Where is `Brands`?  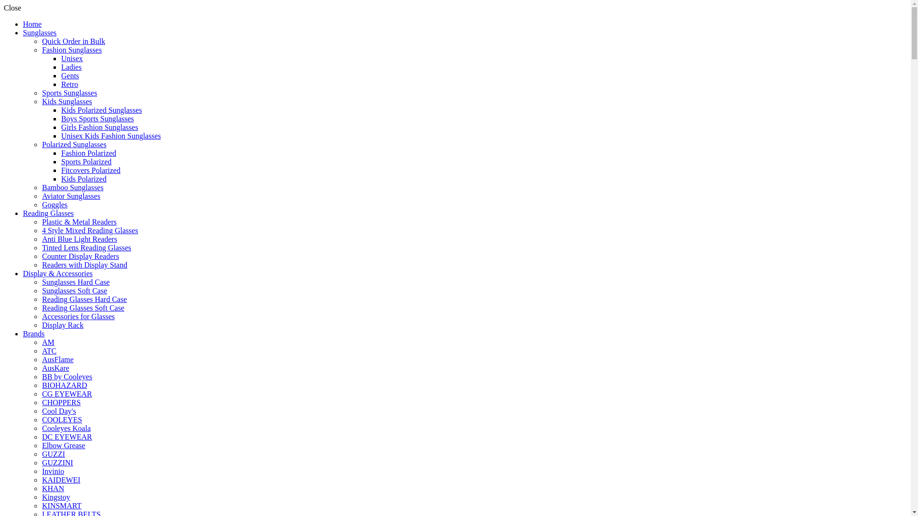 Brands is located at coordinates (33, 333).